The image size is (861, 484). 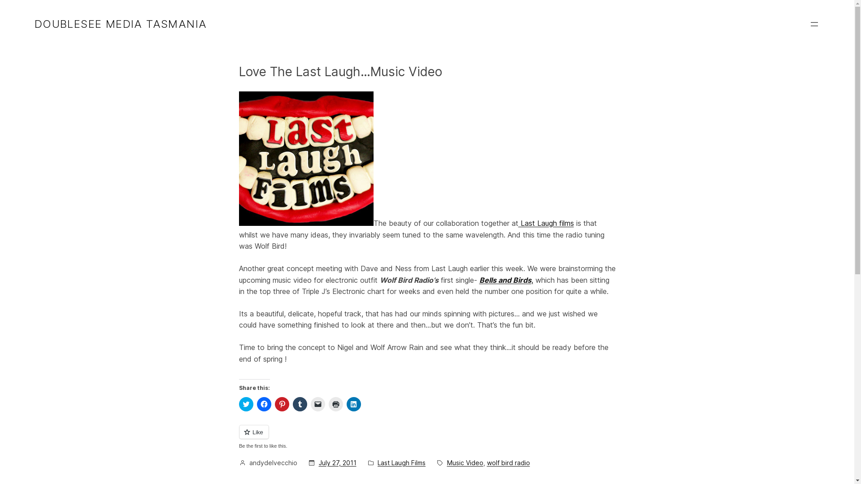 I want to click on DOUBLESEE MEDIA TASMANIA, so click(x=121, y=24).